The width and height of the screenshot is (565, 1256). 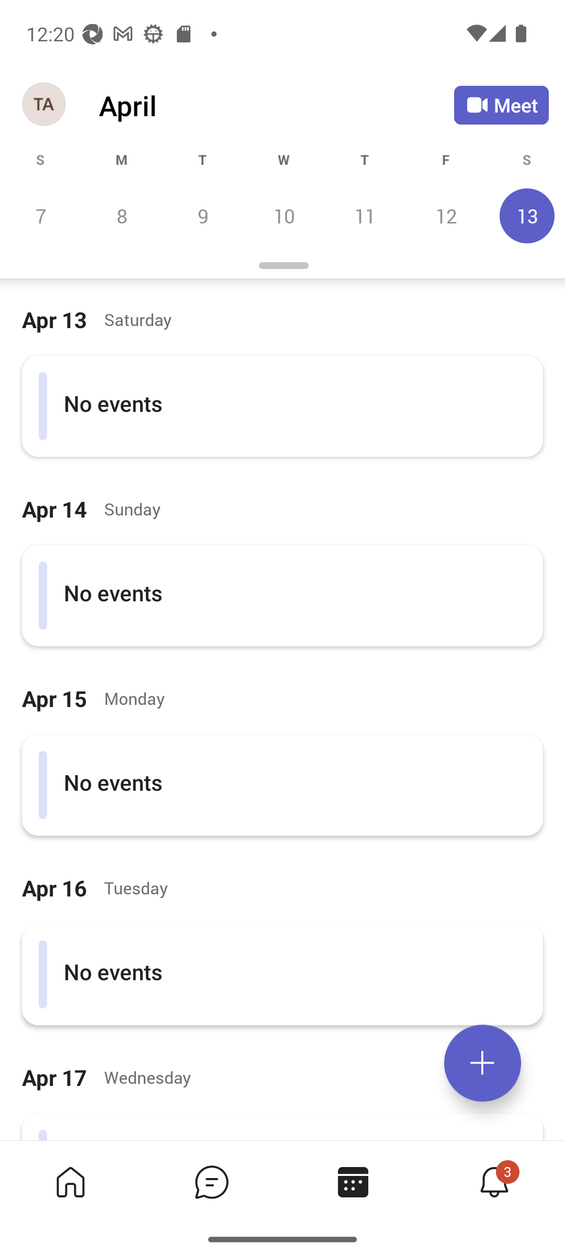 What do you see at coordinates (284, 216) in the screenshot?
I see `Wednesday, April 10 10` at bounding box center [284, 216].